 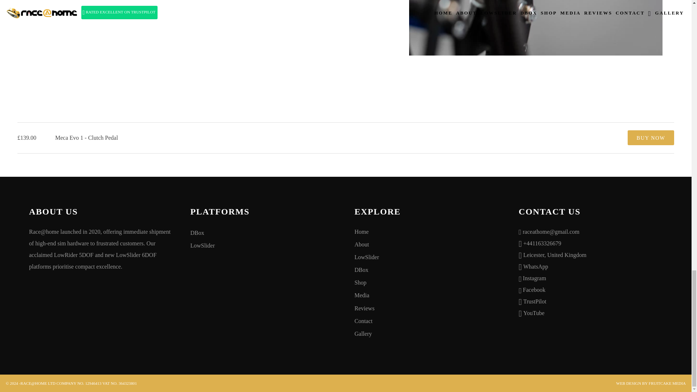 What do you see at coordinates (535, 301) in the screenshot?
I see `TrustPilot` at bounding box center [535, 301].